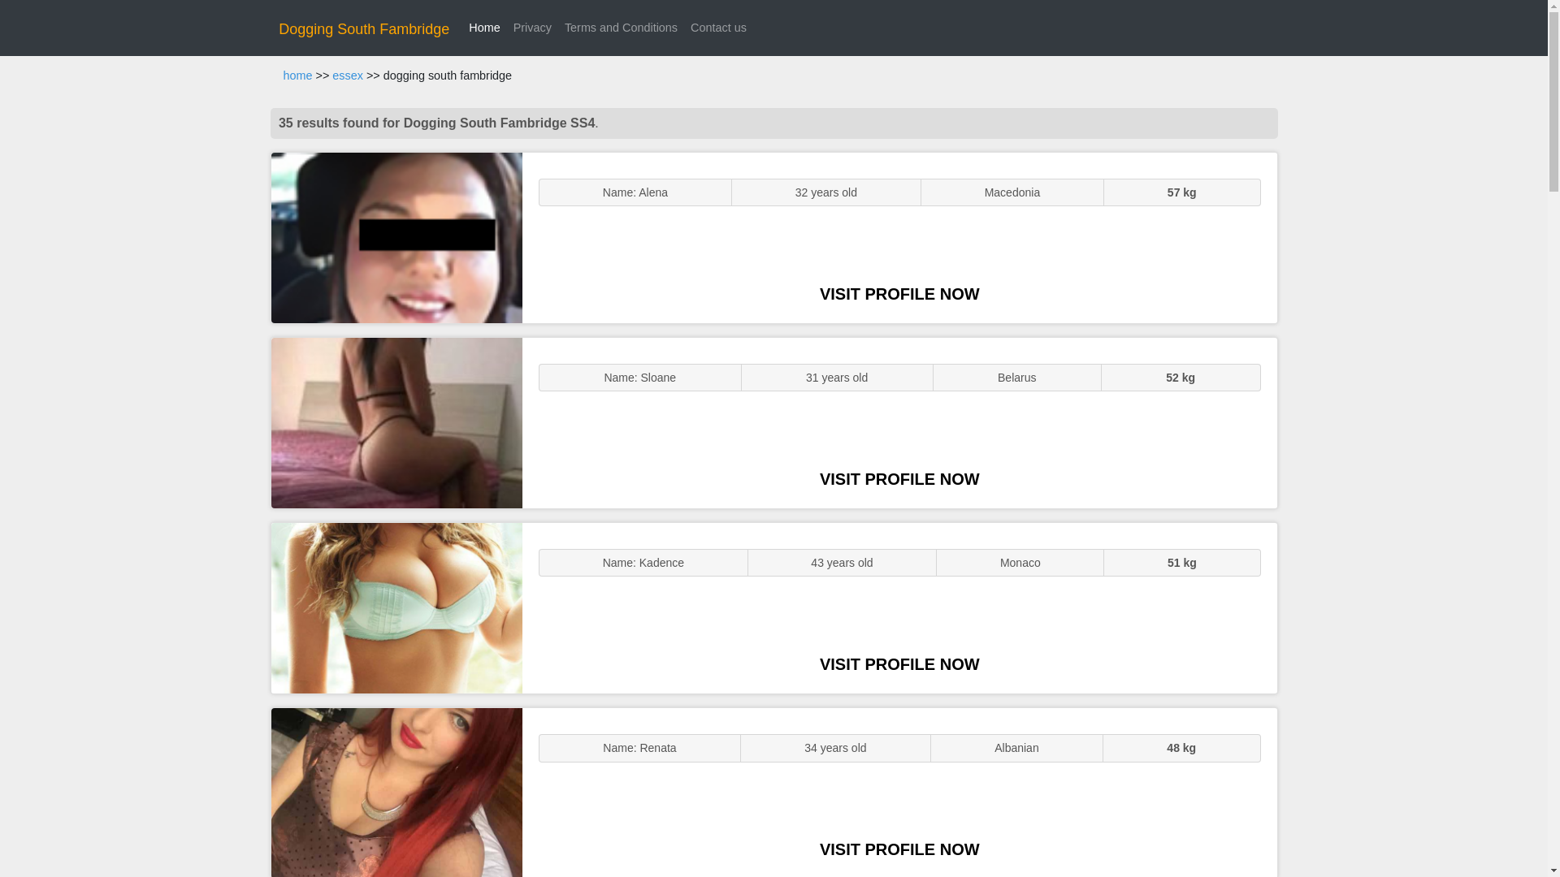  Describe the element at coordinates (899, 294) in the screenshot. I see `VISIT PROFILE NOW` at that location.